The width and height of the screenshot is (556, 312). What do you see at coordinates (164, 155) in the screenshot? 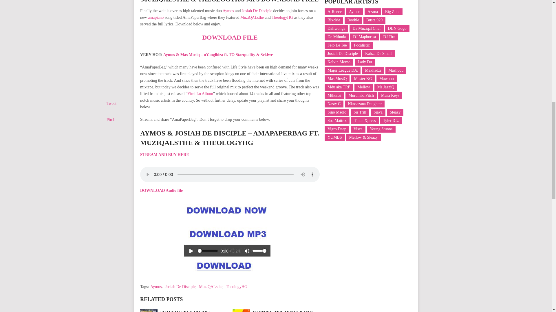
I see `STREAM AND BUY HERE` at bounding box center [164, 155].